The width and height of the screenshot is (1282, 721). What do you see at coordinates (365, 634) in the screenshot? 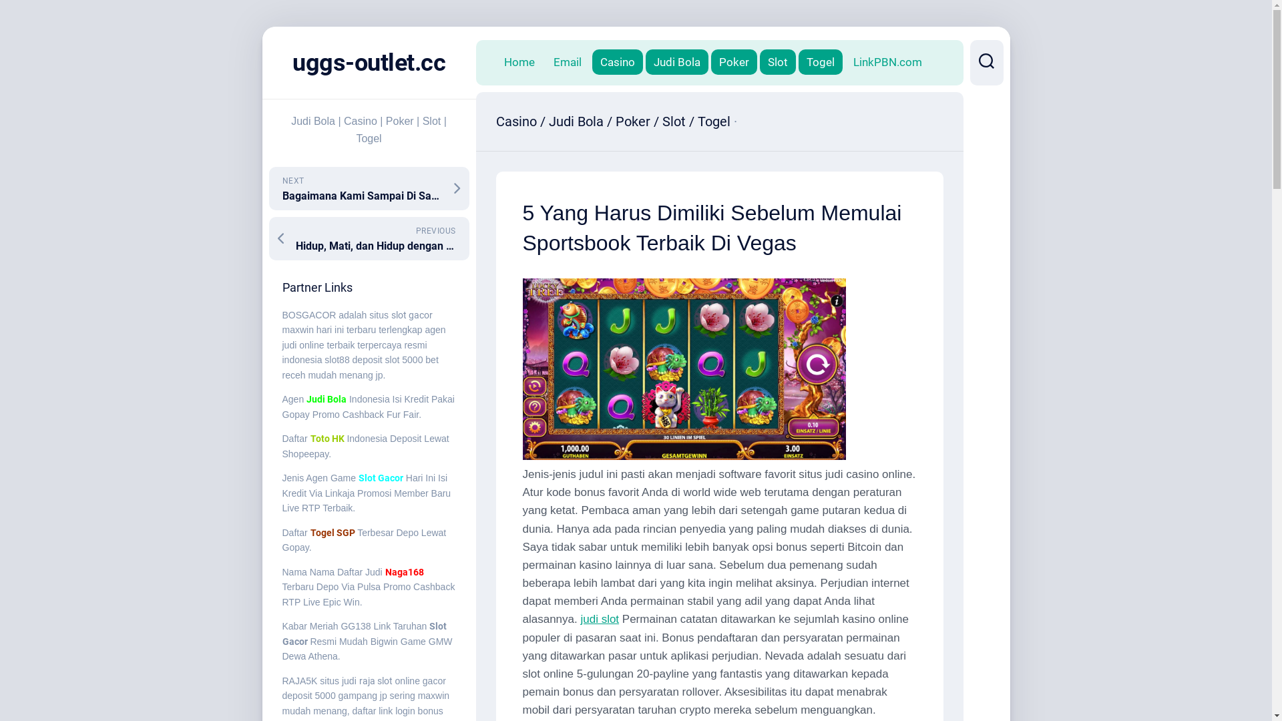
I see `Slot Gacor` at bounding box center [365, 634].